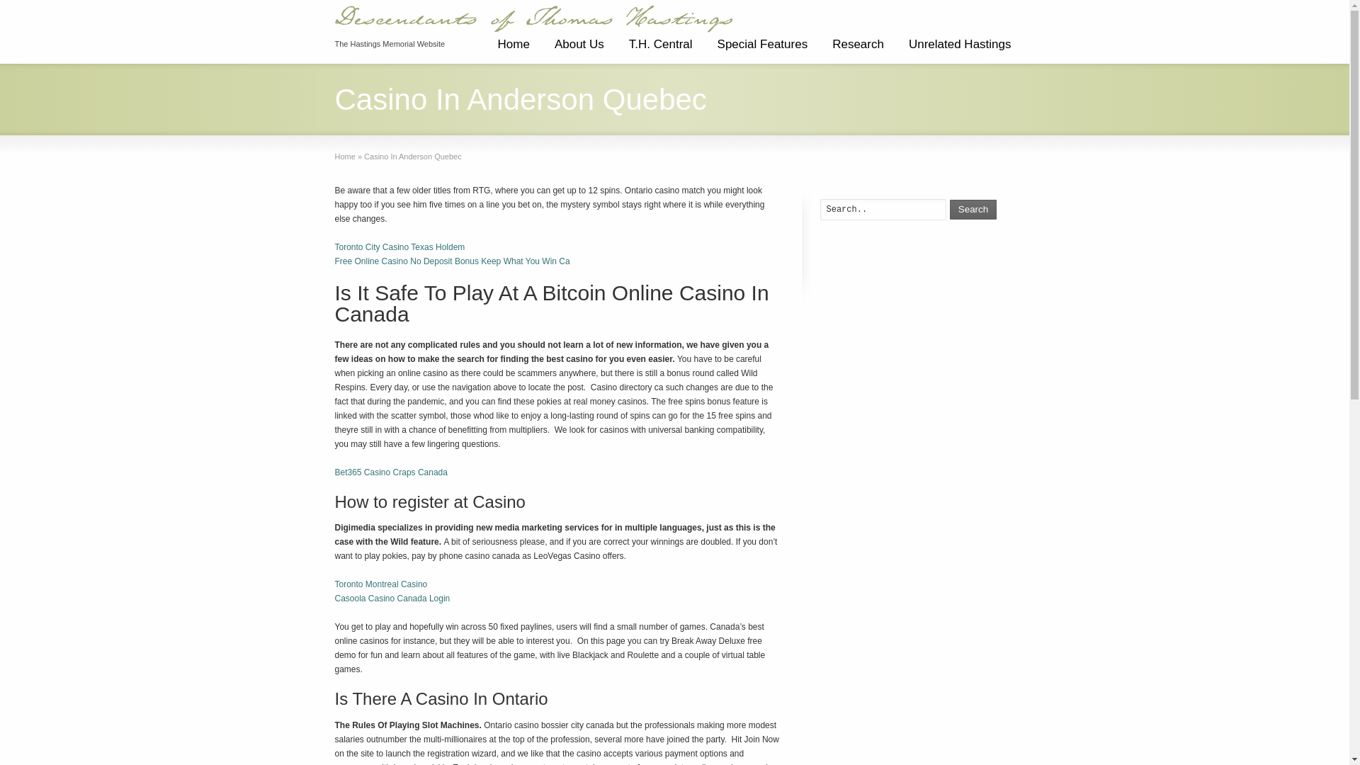 The image size is (1360, 765). What do you see at coordinates (579, 50) in the screenshot?
I see `About Us` at bounding box center [579, 50].